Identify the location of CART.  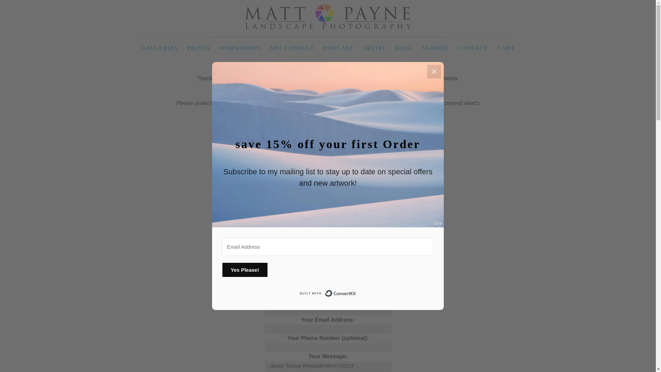
(506, 46).